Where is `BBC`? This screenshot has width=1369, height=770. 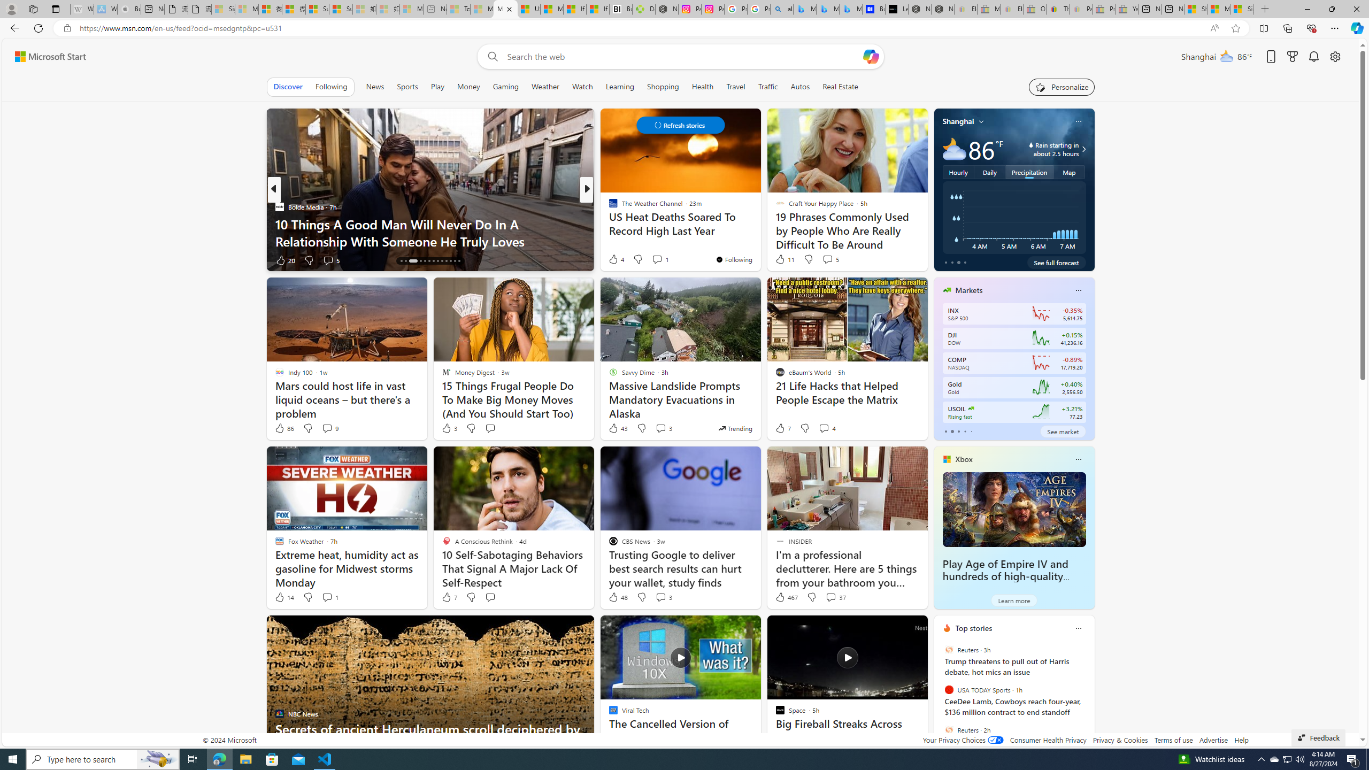
BBC is located at coordinates (608, 206).